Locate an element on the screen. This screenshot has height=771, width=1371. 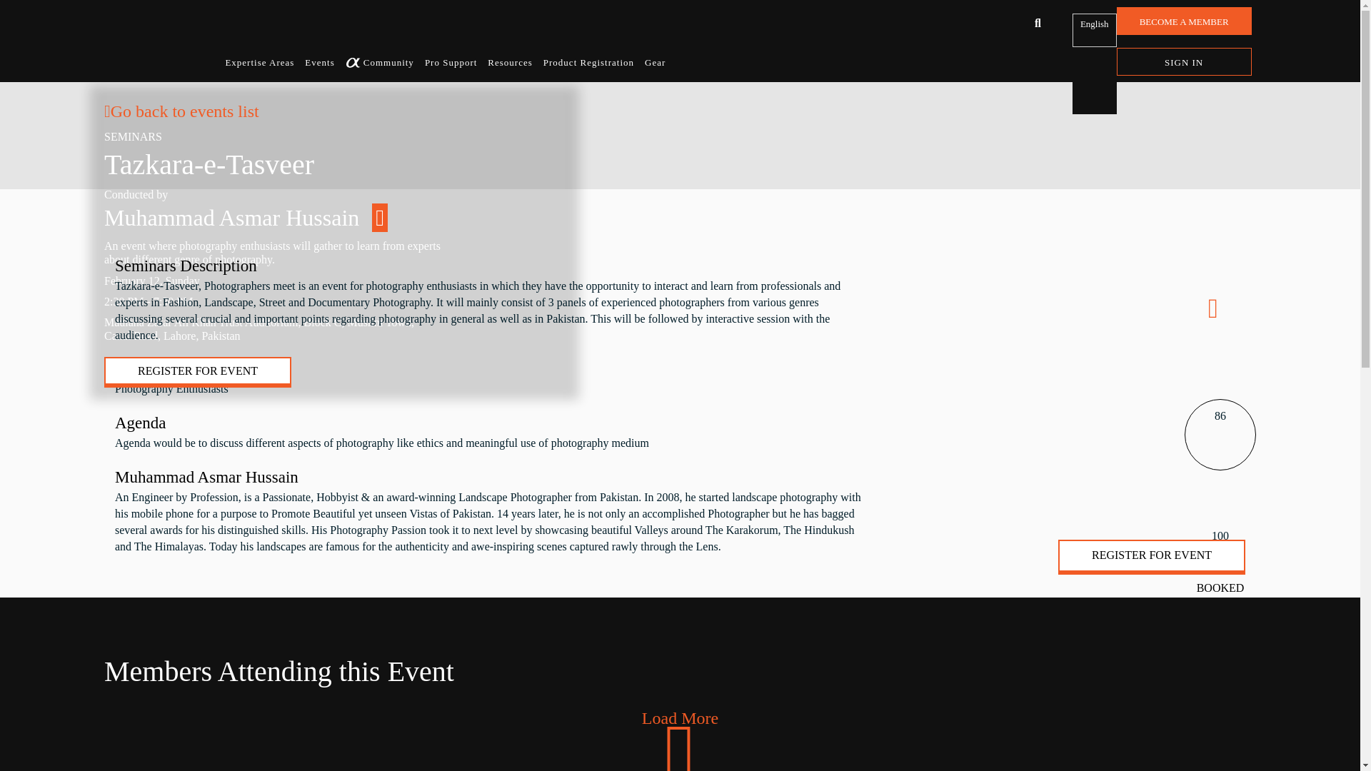
English is located at coordinates (1094, 30).